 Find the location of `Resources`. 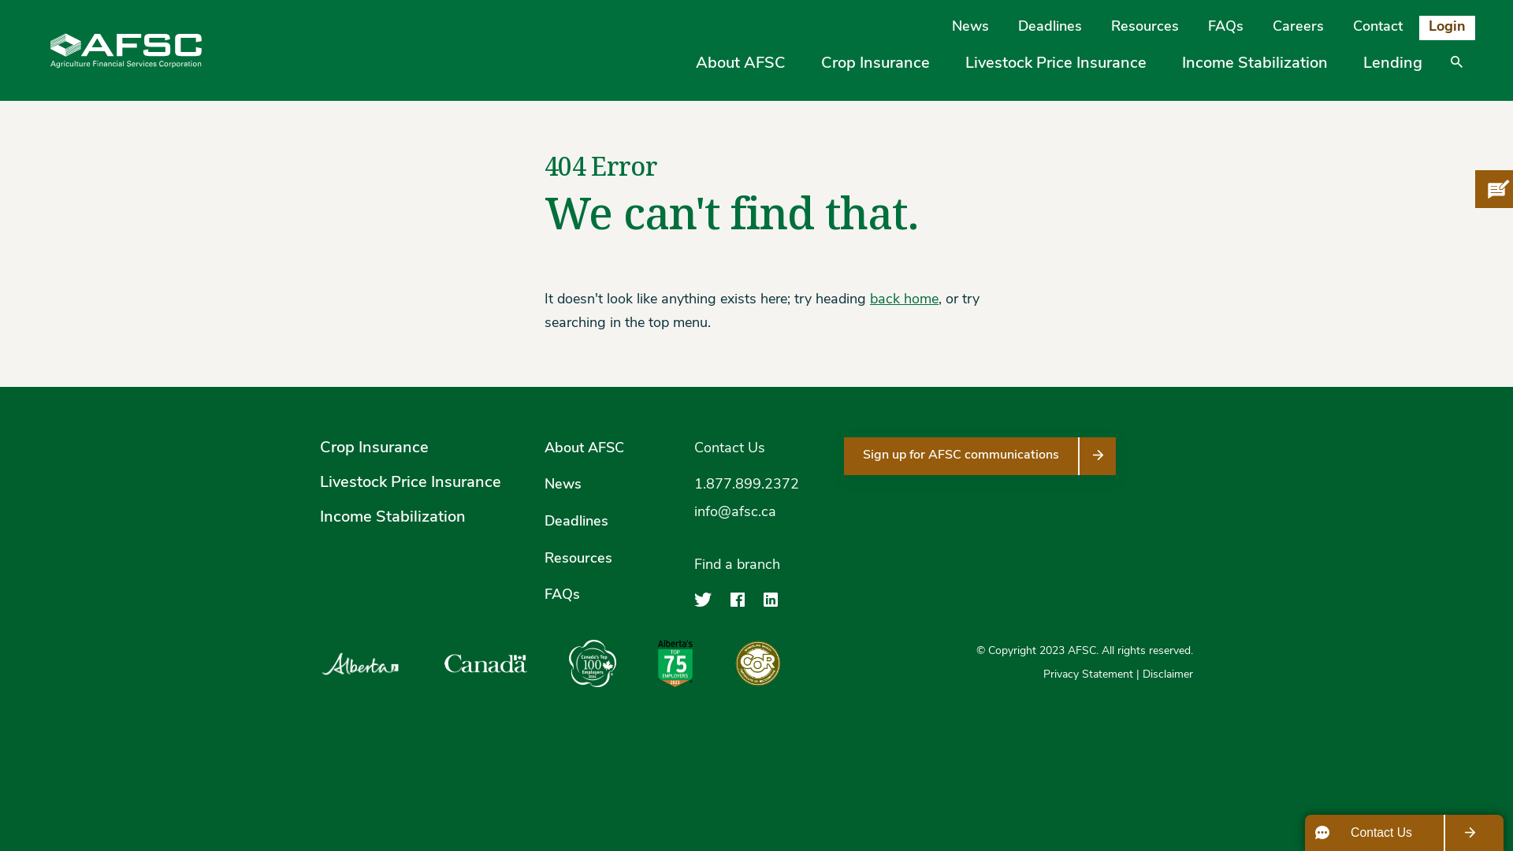

Resources is located at coordinates (578, 559).